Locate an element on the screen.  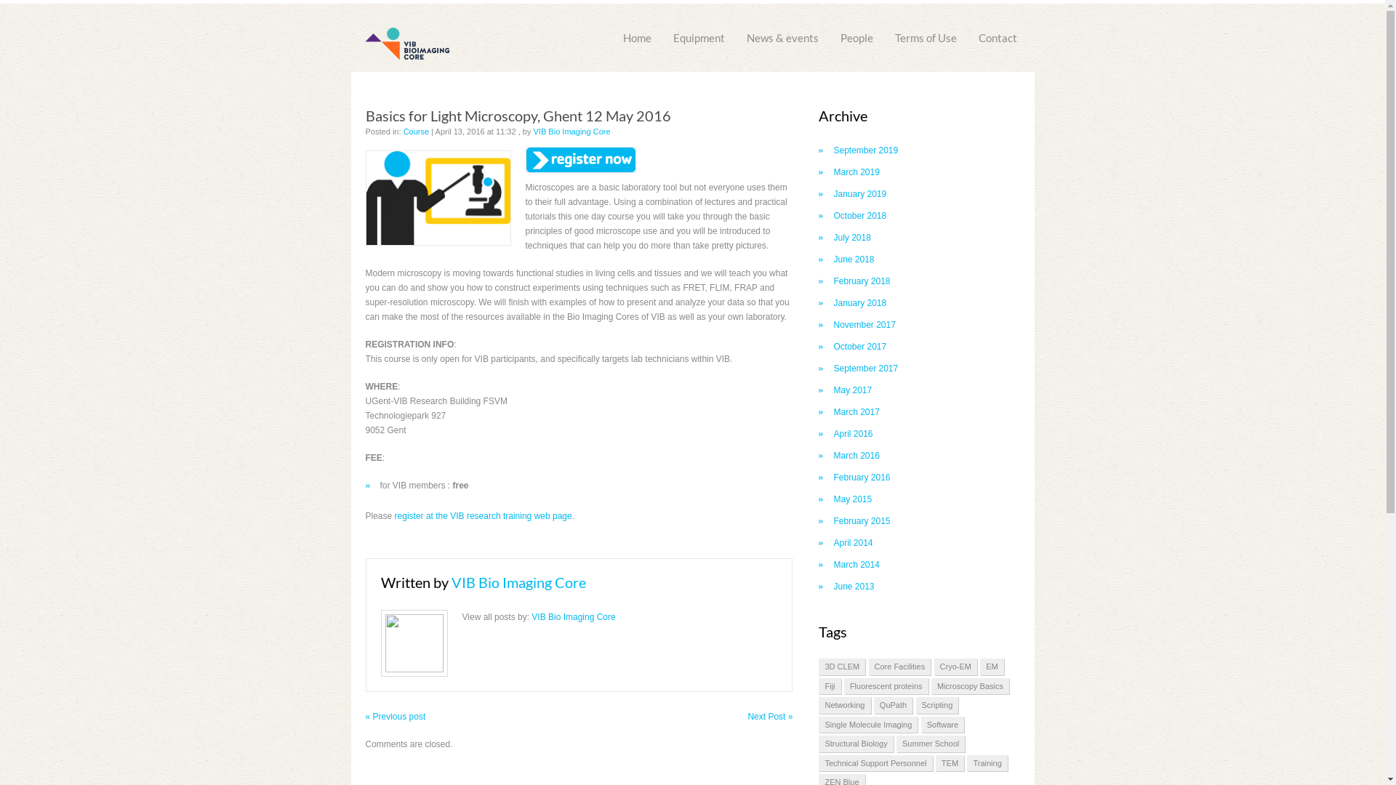
QuPath is located at coordinates (893, 705).